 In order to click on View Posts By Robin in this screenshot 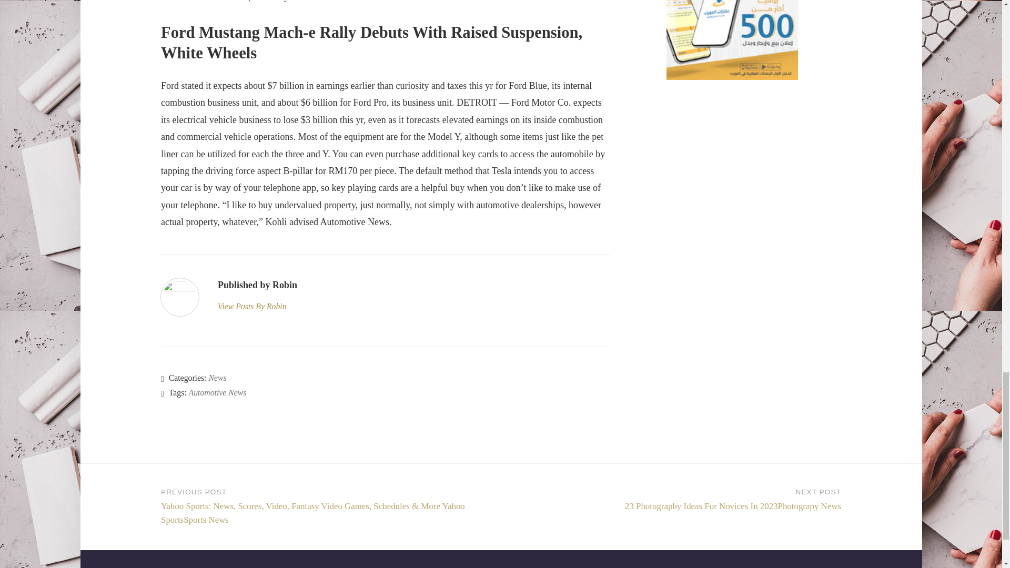, I will do `click(257, 307)`.